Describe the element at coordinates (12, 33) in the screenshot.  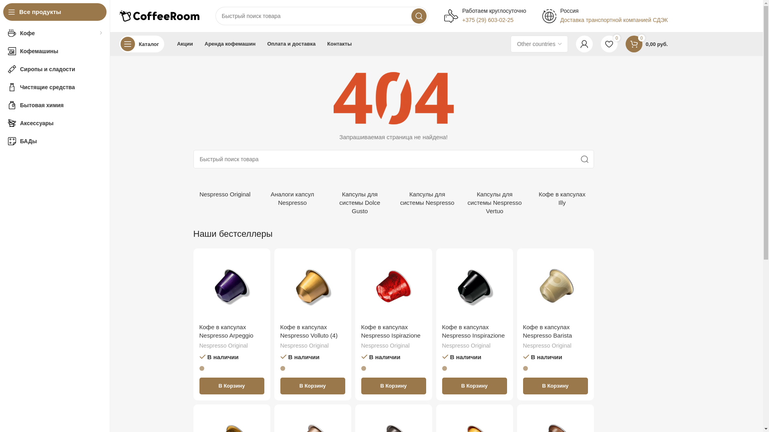
I see `1 coffee` at that location.